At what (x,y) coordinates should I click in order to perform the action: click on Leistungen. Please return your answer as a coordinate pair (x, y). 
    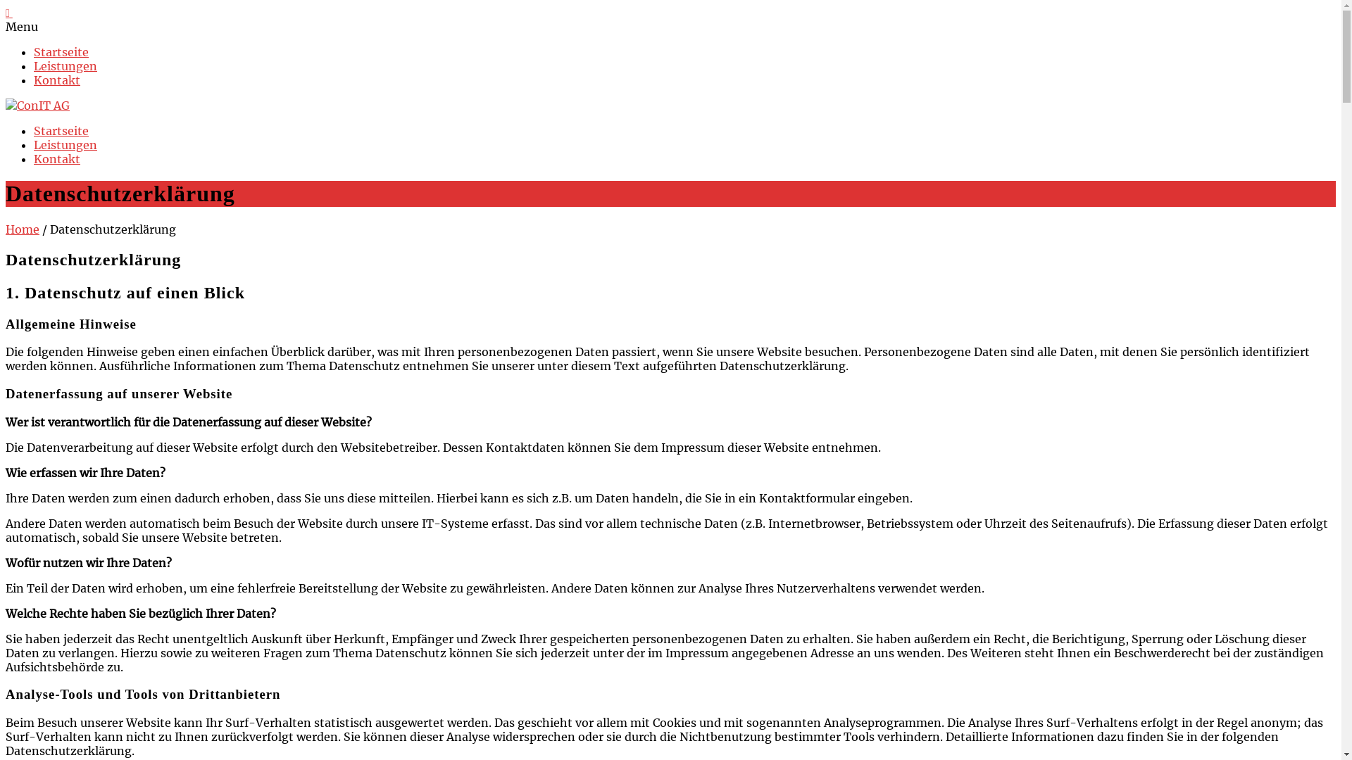
    Looking at the image, I should click on (65, 145).